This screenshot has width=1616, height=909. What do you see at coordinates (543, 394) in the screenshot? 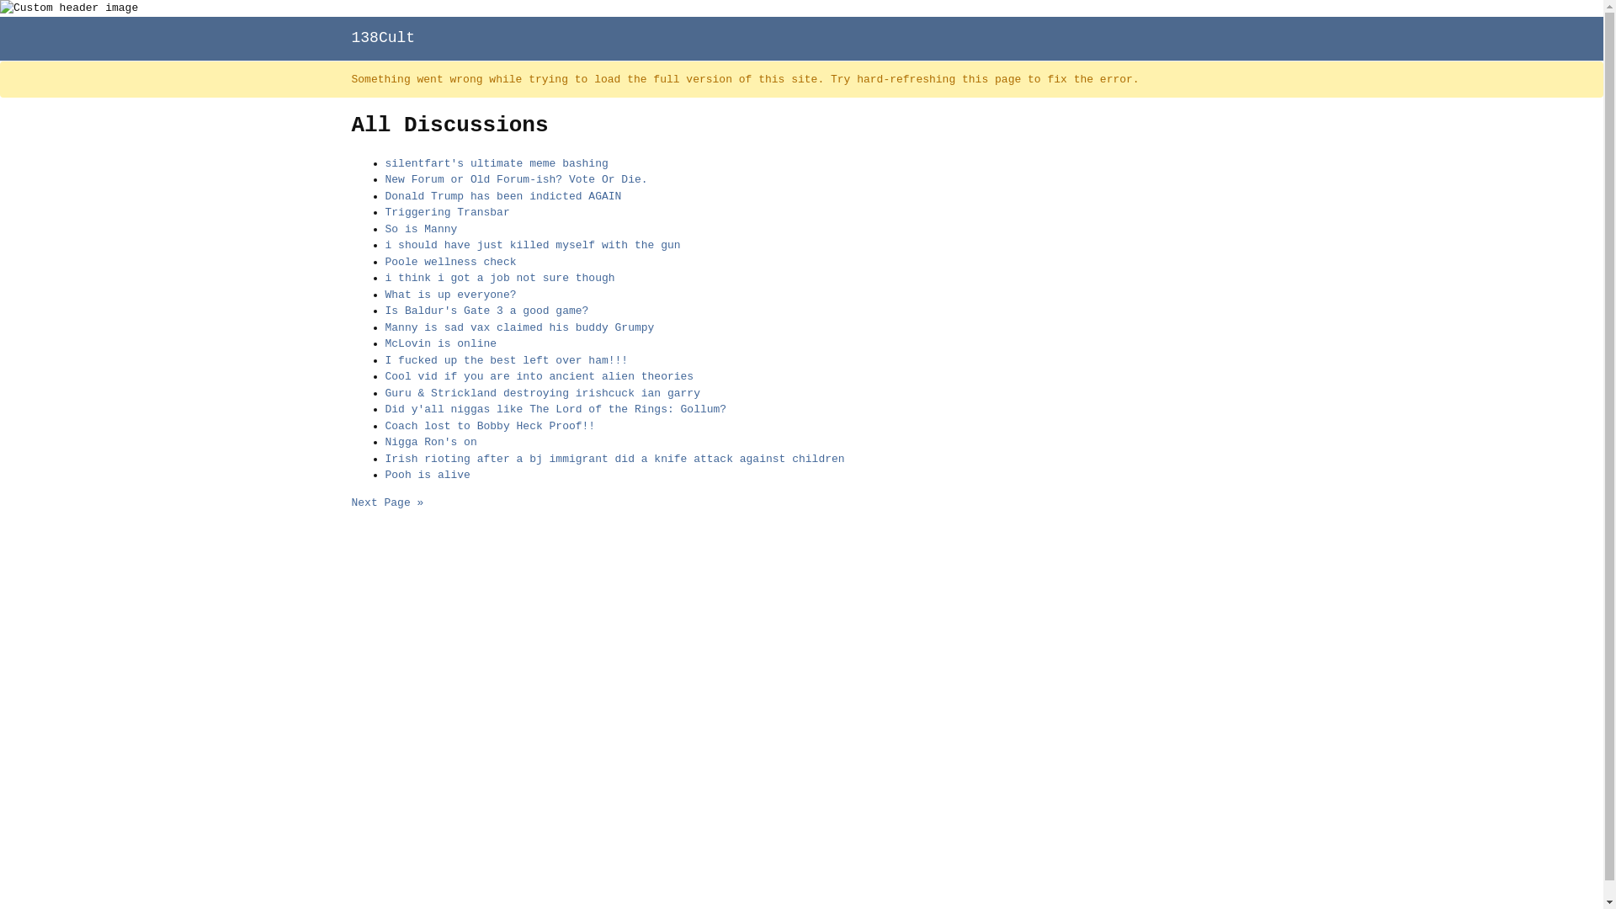
I see `Guru & Strickland destroying irishcuck ian garry` at bounding box center [543, 394].